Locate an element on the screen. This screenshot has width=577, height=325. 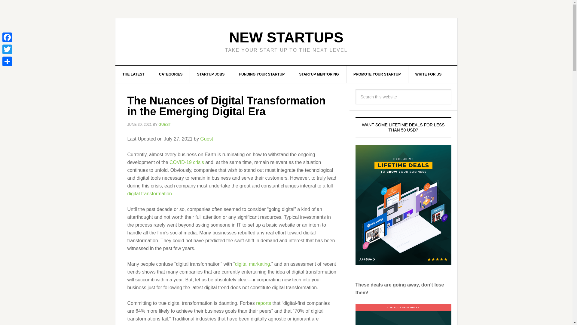
Twitter is located at coordinates (7, 49).